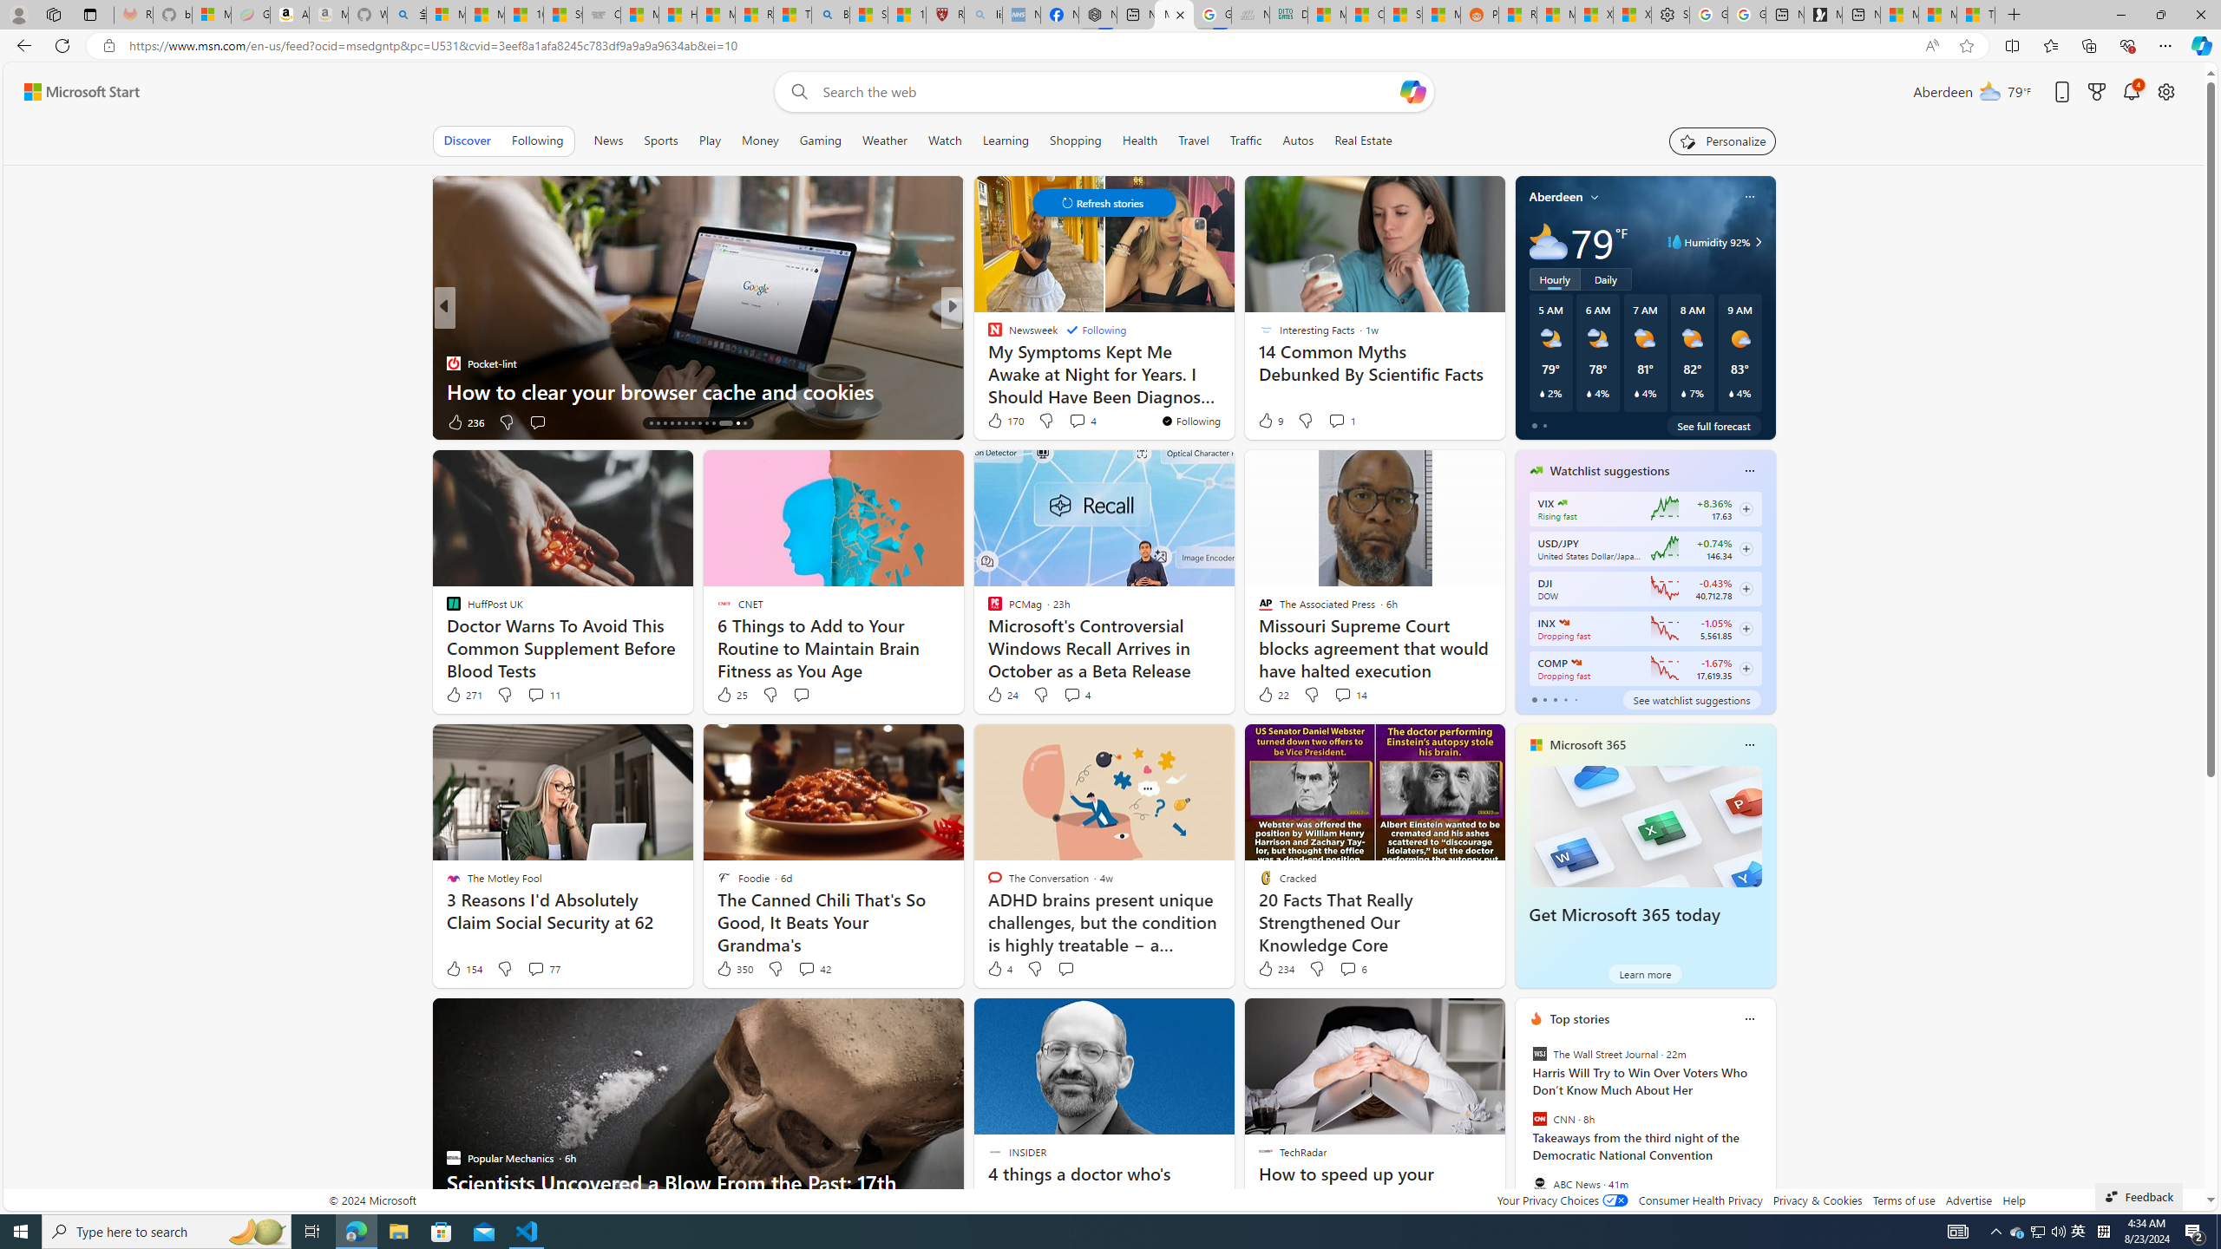 The image size is (2221, 1249). I want to click on Web search, so click(795, 92).